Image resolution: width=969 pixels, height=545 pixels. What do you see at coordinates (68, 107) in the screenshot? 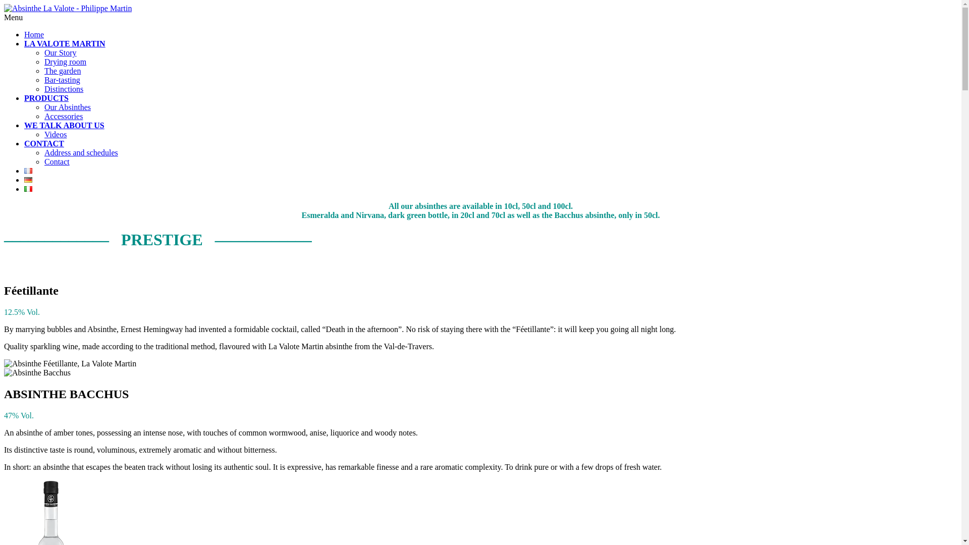
I see `Our Absinthes` at bounding box center [68, 107].